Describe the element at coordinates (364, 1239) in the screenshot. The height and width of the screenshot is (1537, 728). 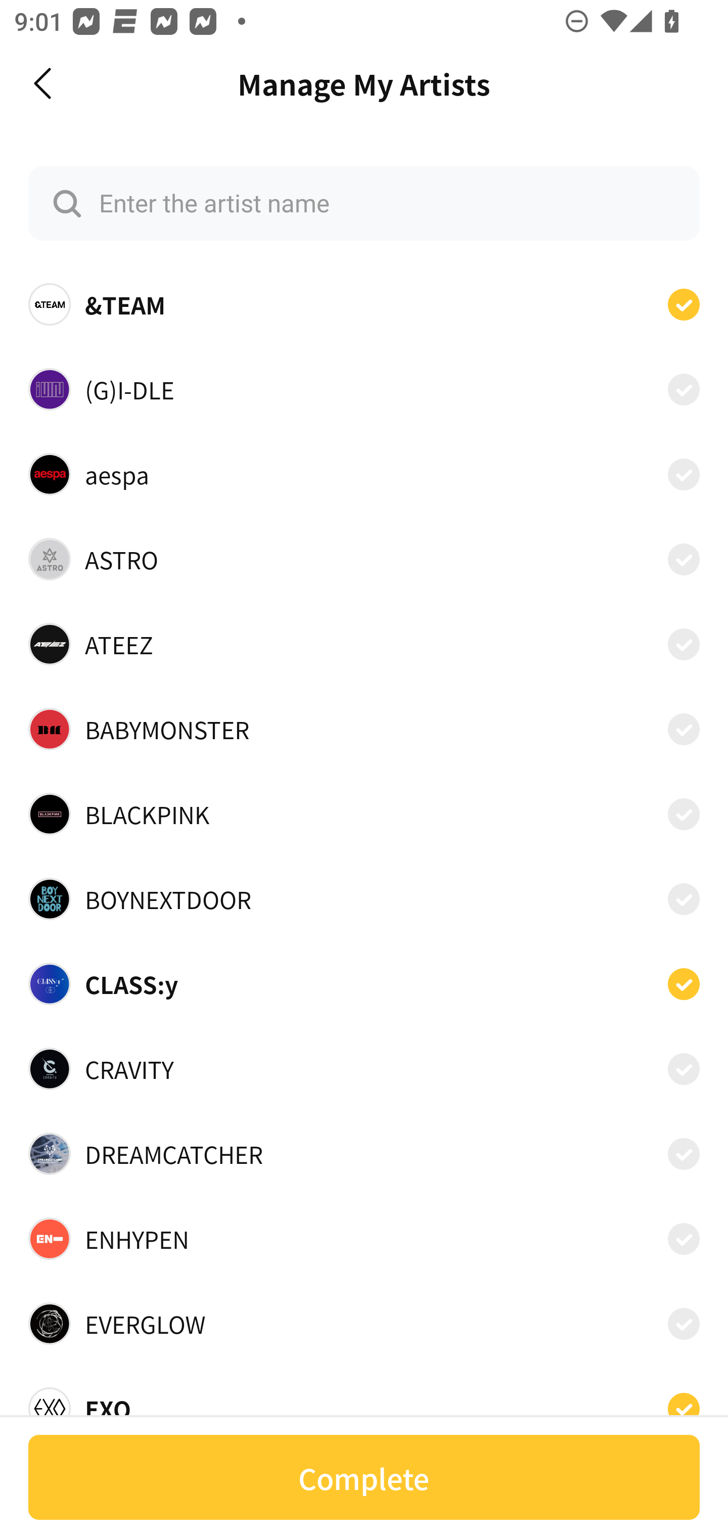
I see `ENHYPEN` at that location.